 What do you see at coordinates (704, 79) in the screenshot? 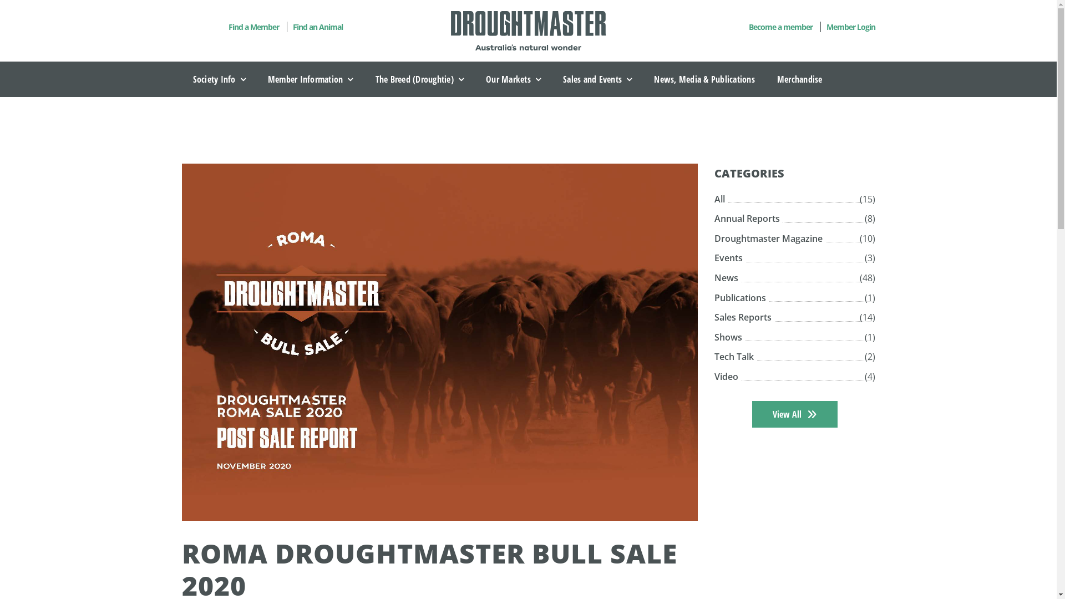
I see `News, Media & Publications` at bounding box center [704, 79].